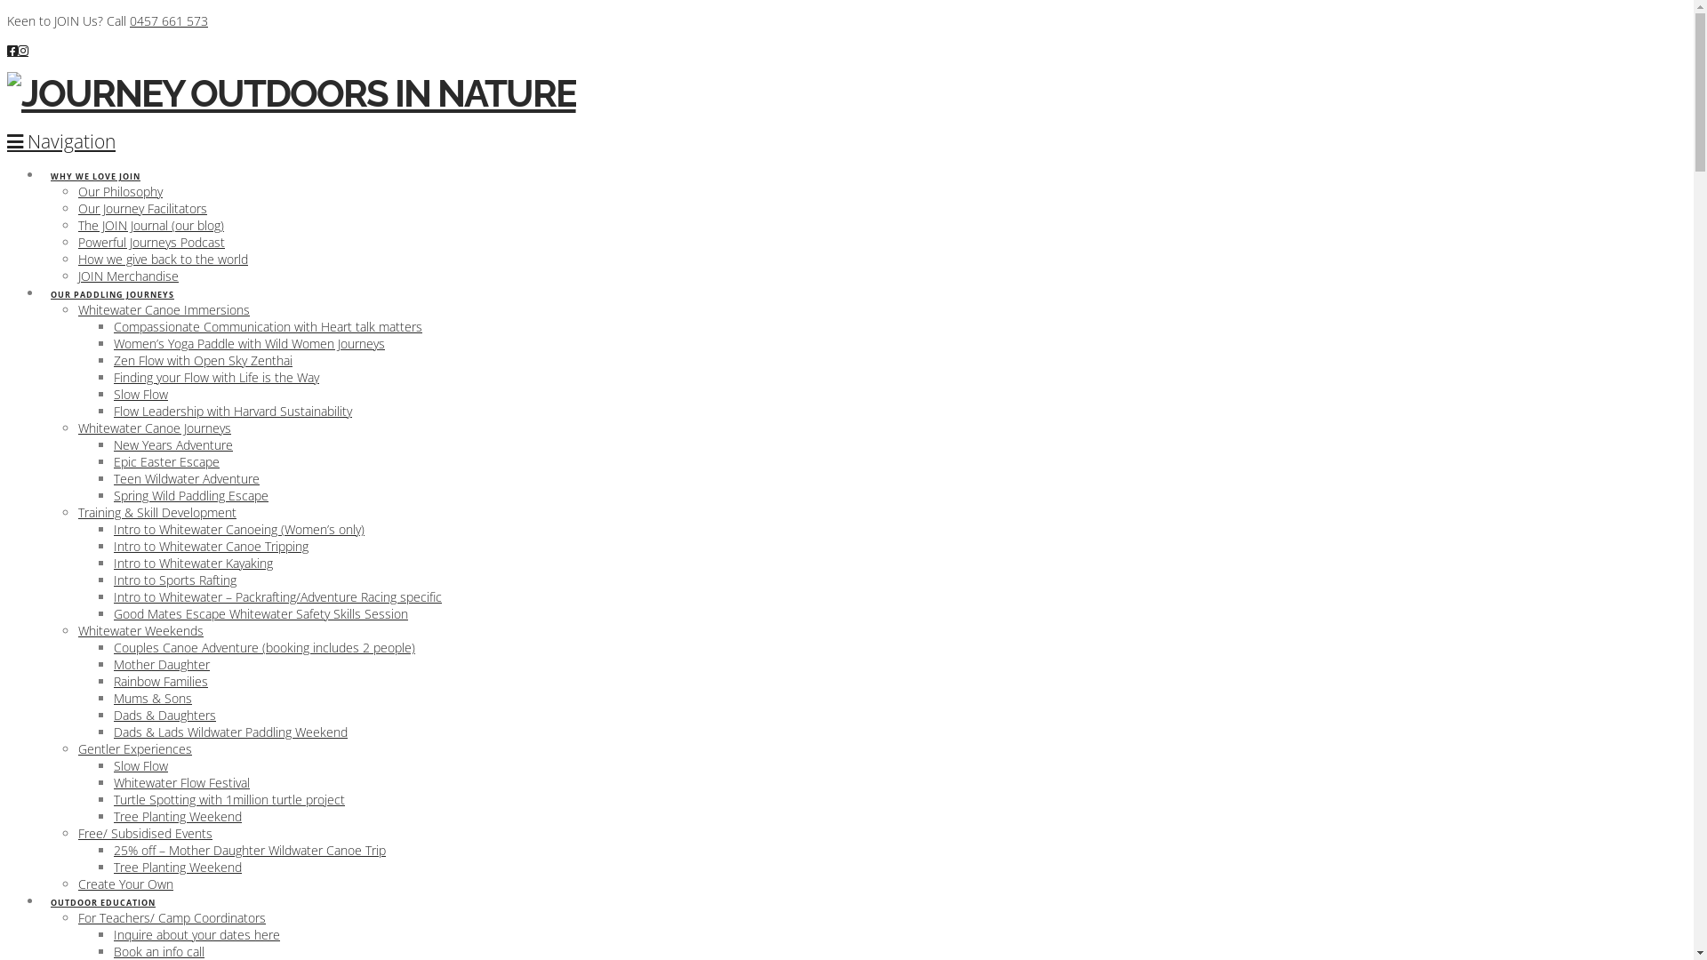  What do you see at coordinates (140, 395) in the screenshot?
I see `Slow Flow` at bounding box center [140, 395].